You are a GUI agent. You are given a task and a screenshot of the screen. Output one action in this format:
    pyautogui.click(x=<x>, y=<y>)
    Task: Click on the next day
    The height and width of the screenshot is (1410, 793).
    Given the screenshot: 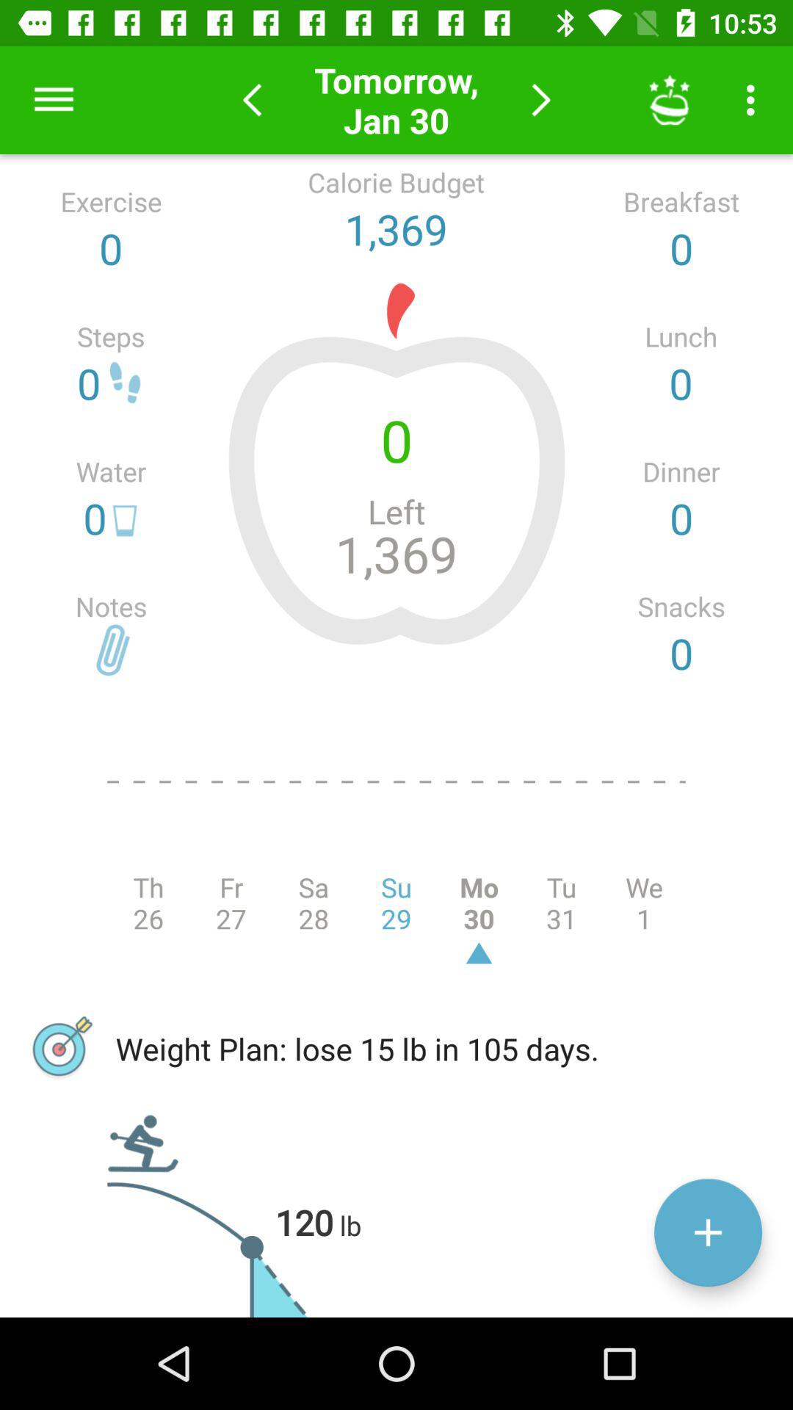 What is the action you would take?
    pyautogui.click(x=540, y=100)
    